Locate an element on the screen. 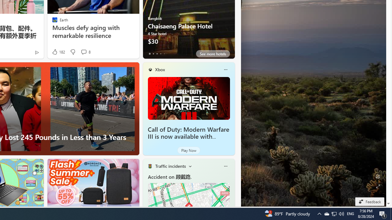  tab-1 is located at coordinates (153, 54).